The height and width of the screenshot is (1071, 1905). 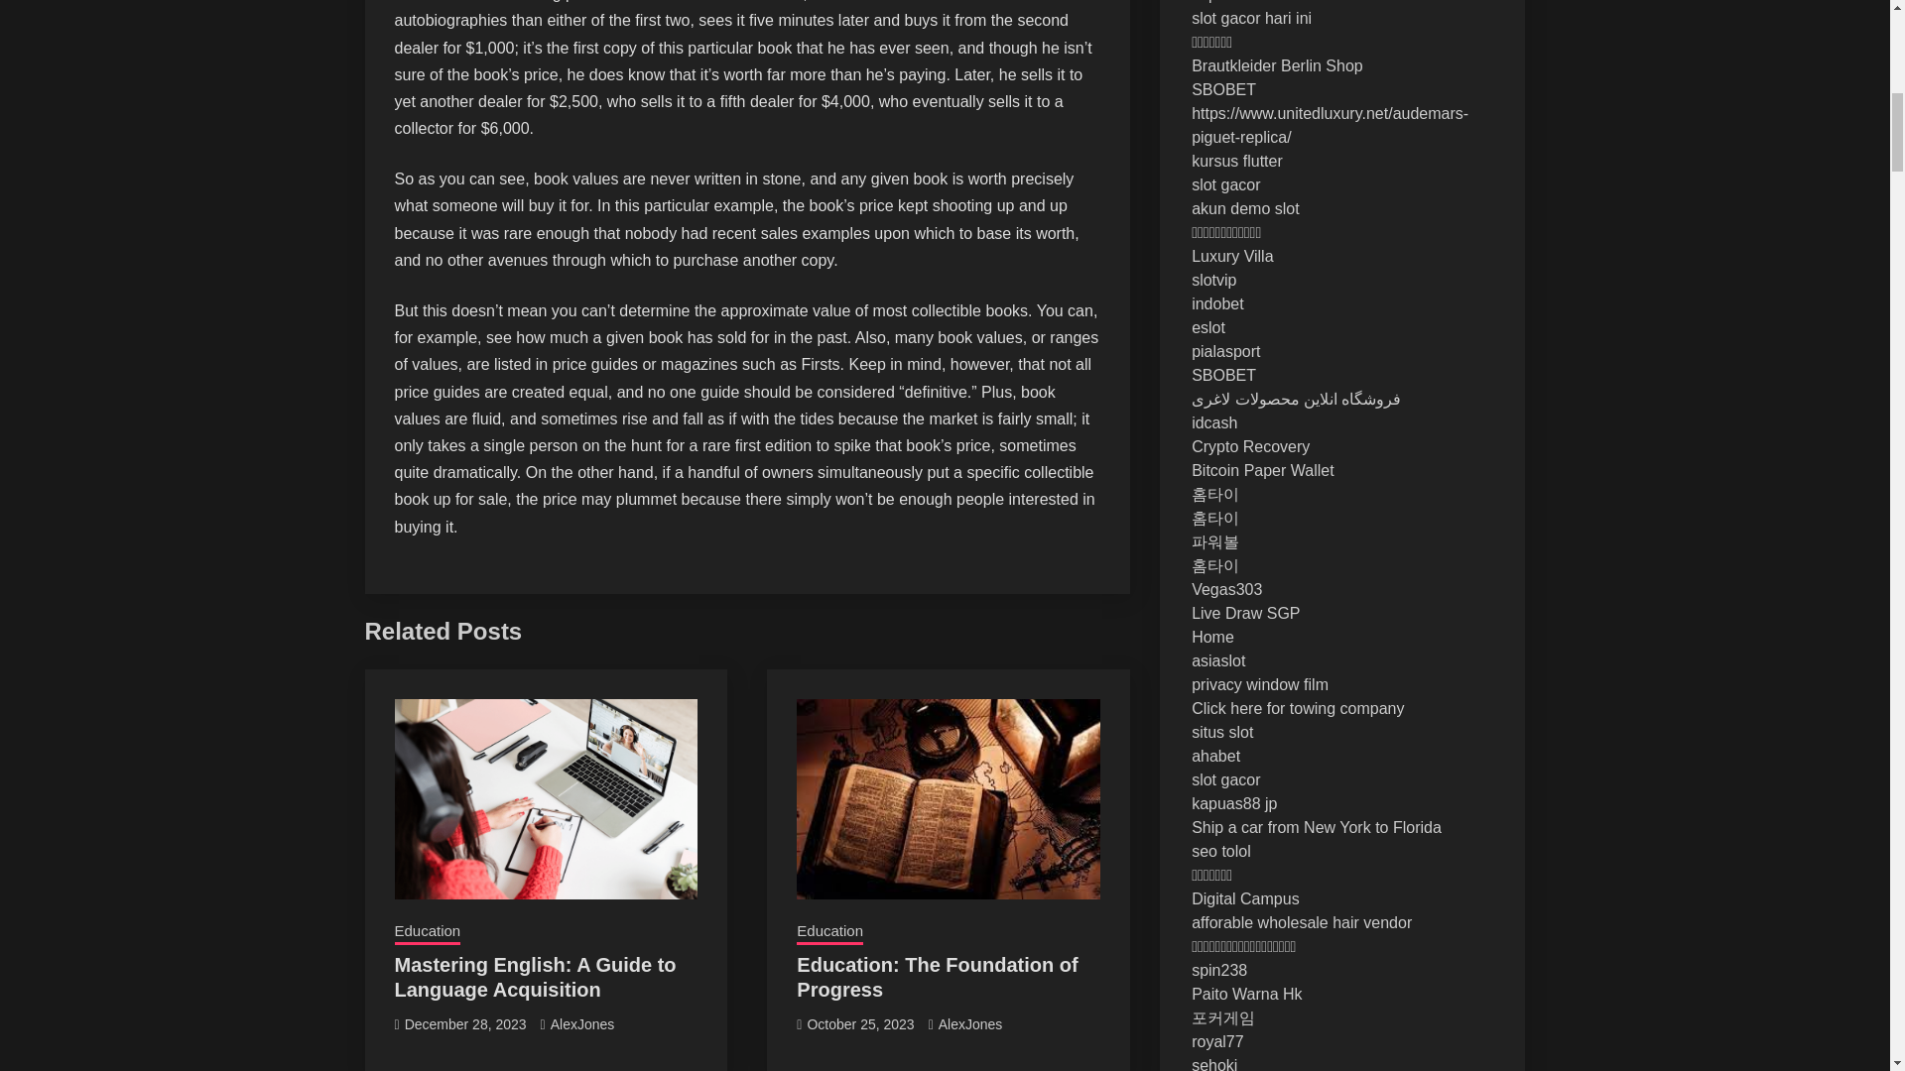 I want to click on AlexJones, so click(x=582, y=1023).